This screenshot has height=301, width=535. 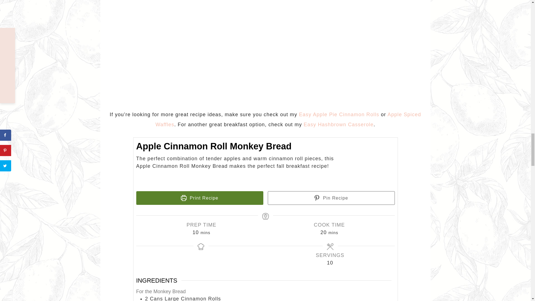 I want to click on Easy Hashbrown Casserole, so click(x=339, y=124).